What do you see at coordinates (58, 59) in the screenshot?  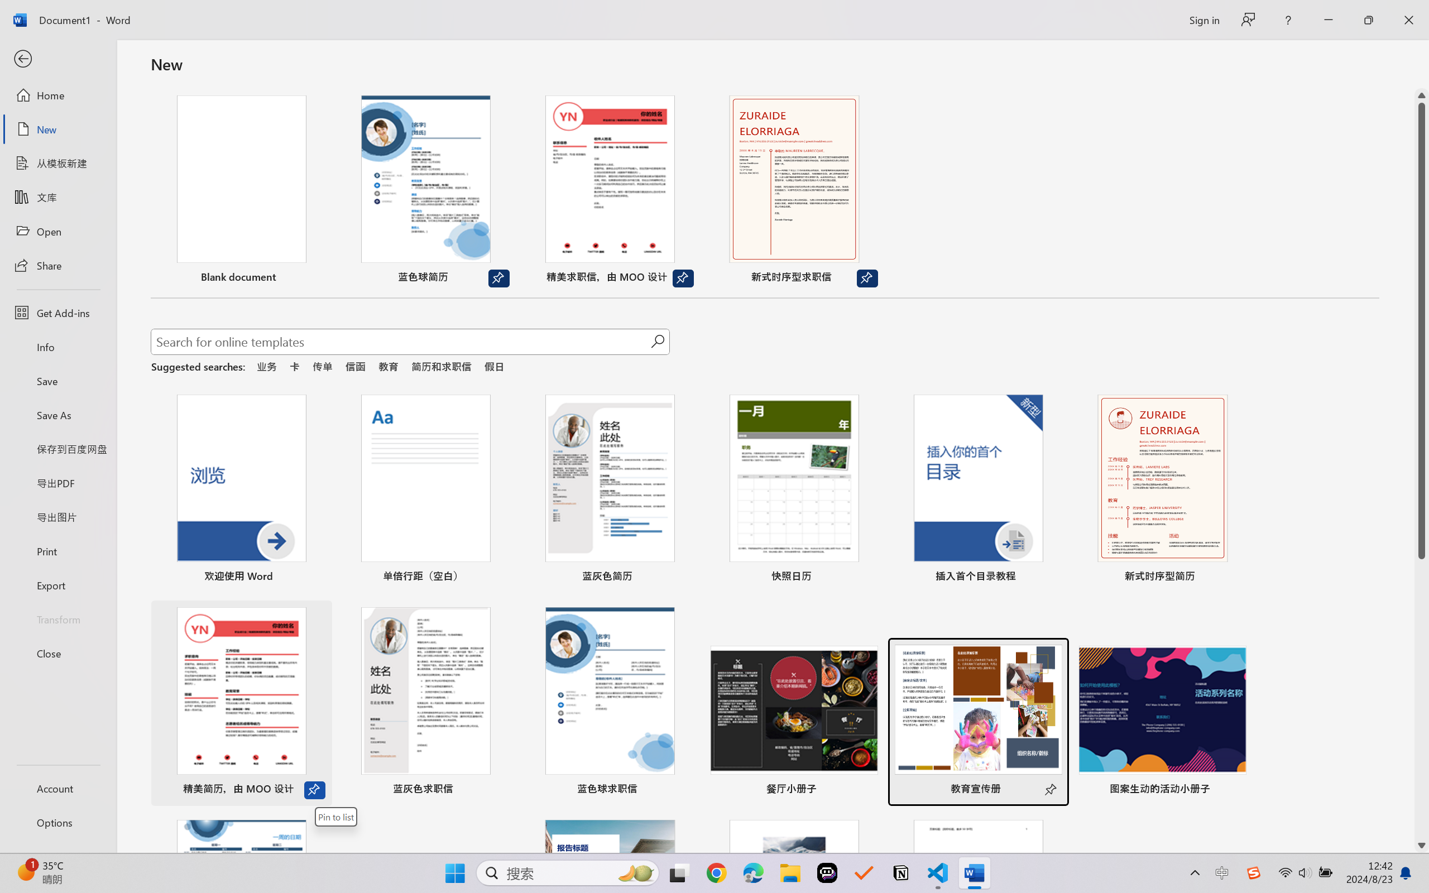 I see `Back` at bounding box center [58, 59].